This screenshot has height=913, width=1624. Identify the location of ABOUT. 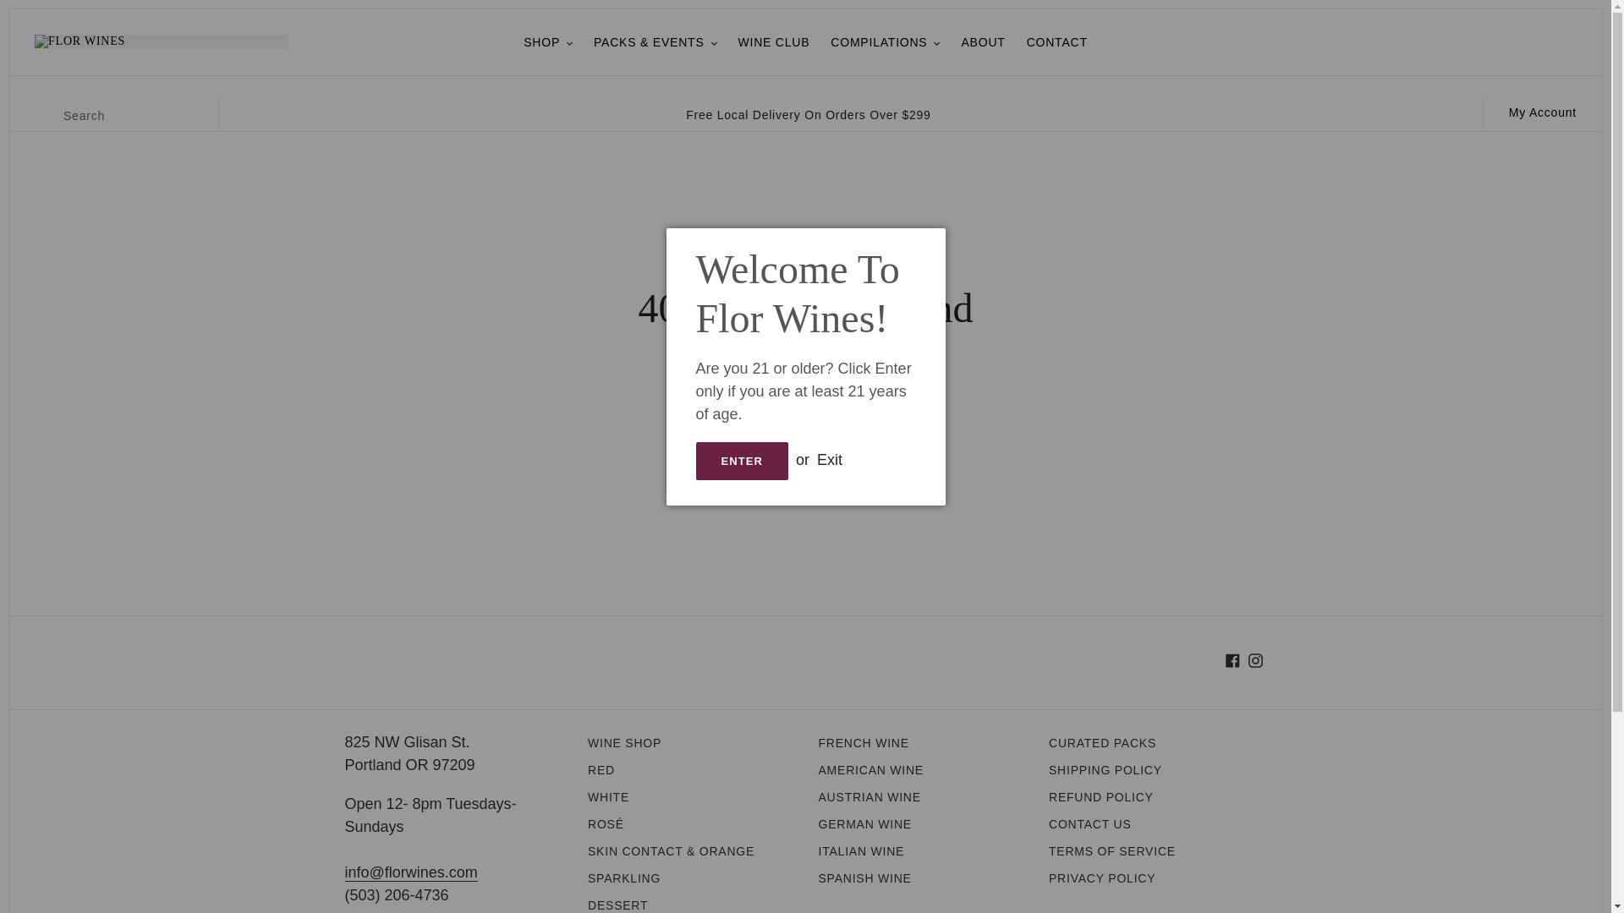
(983, 42).